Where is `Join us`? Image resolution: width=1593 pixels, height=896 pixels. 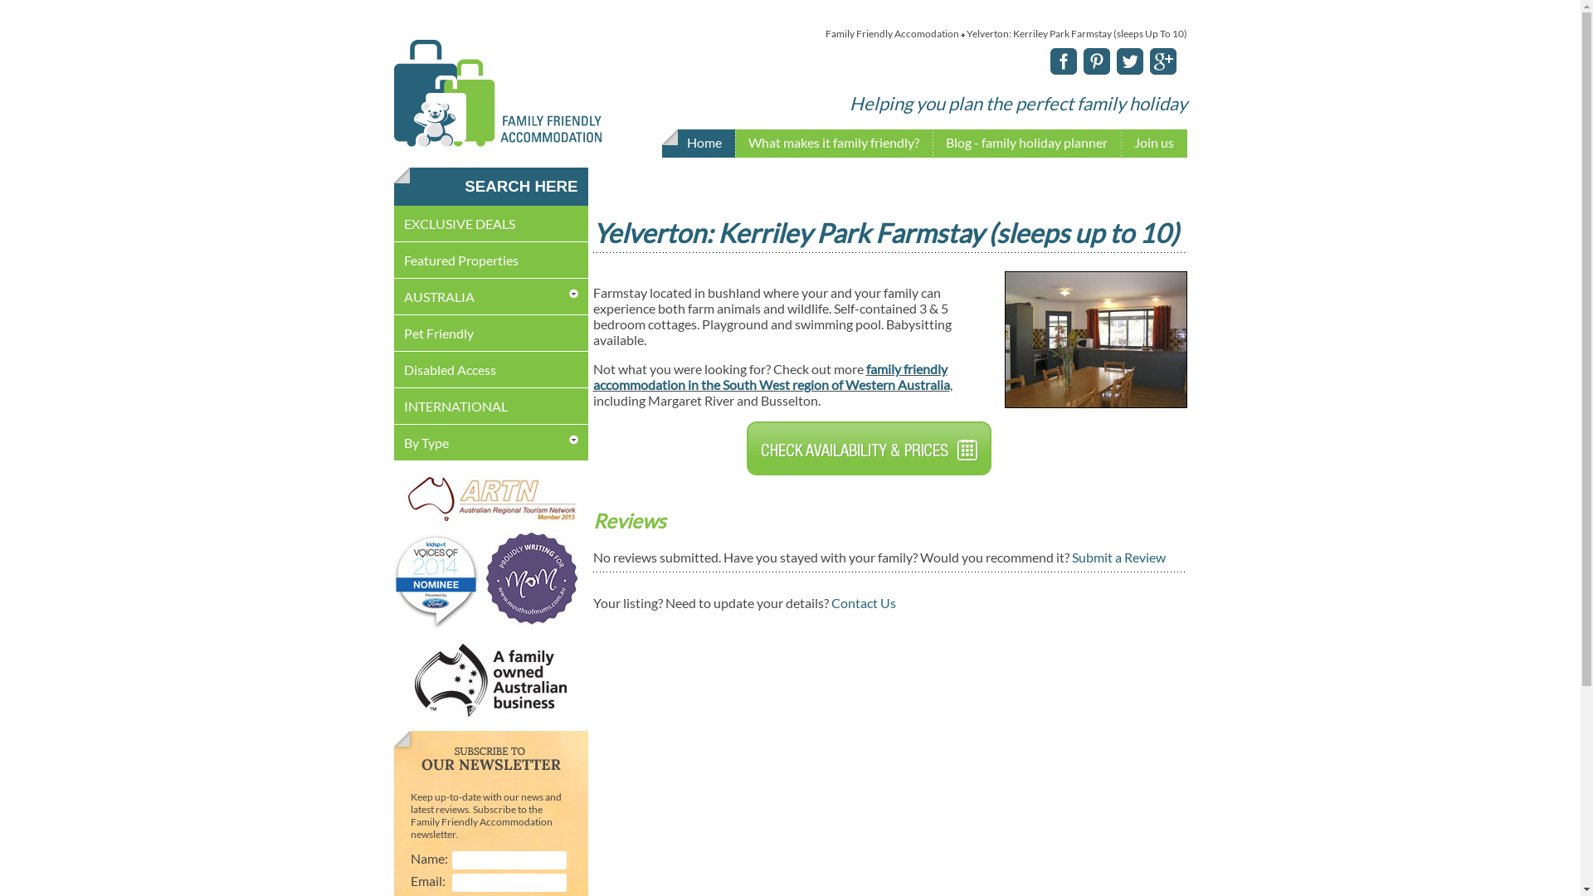 Join us is located at coordinates (1153, 144).